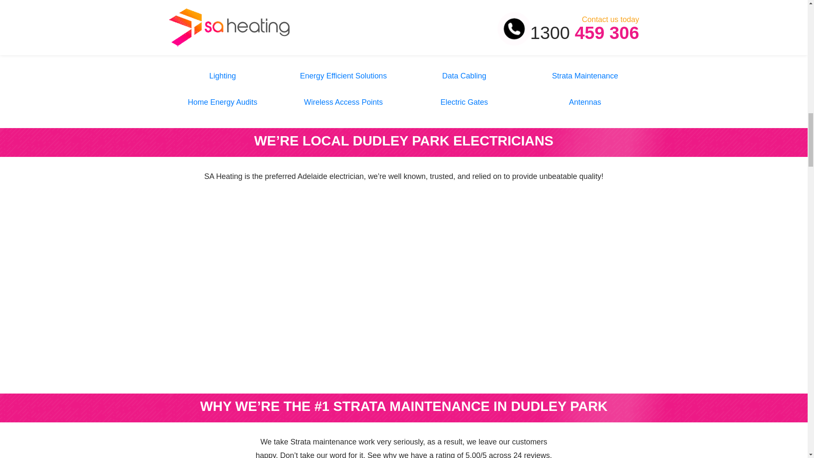 The height and width of the screenshot is (458, 814). What do you see at coordinates (222, 75) in the screenshot?
I see `Lighting in Dudley park` at bounding box center [222, 75].